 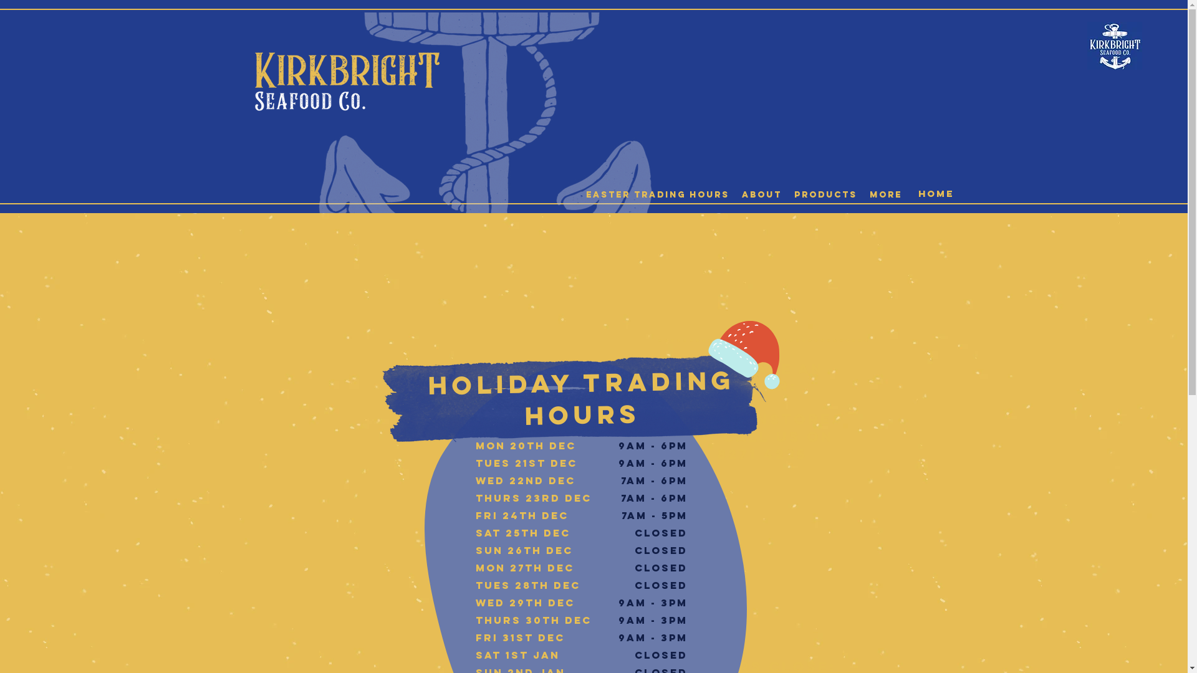 I want to click on Easter Trading Hours, so click(x=658, y=194).